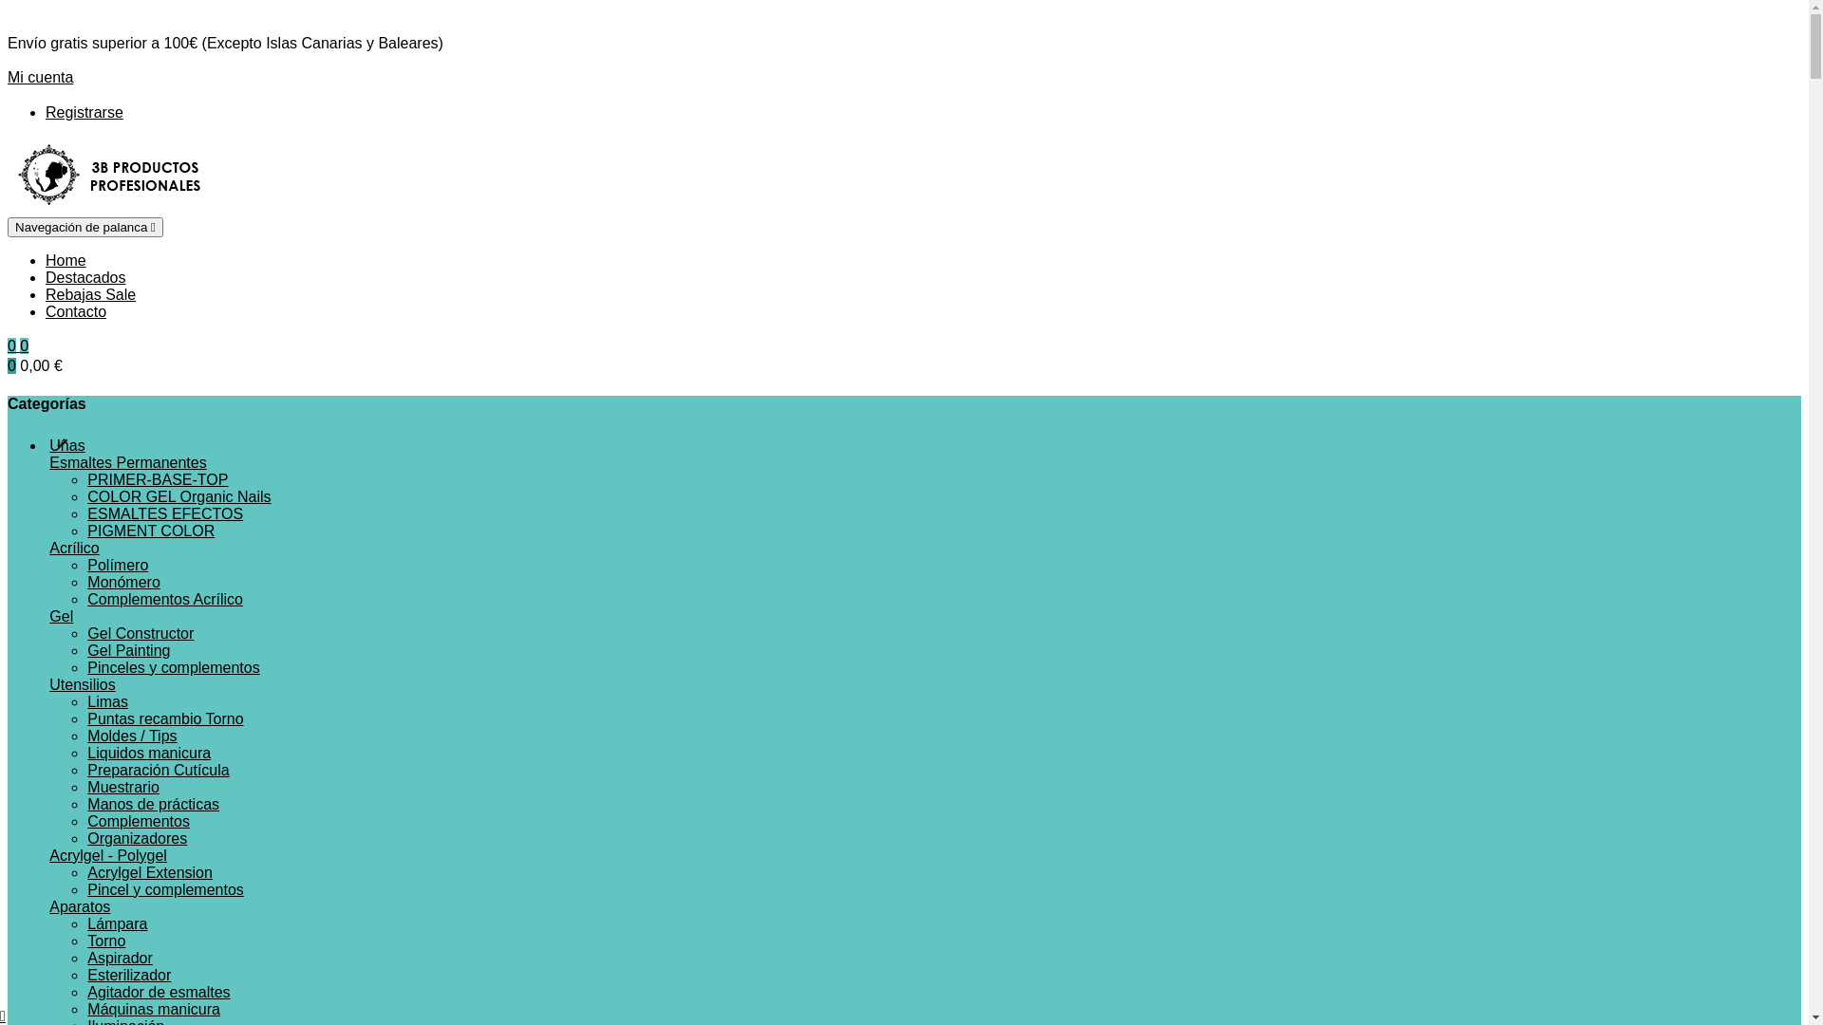 This screenshot has width=1823, height=1025. I want to click on Torno, so click(106, 941).